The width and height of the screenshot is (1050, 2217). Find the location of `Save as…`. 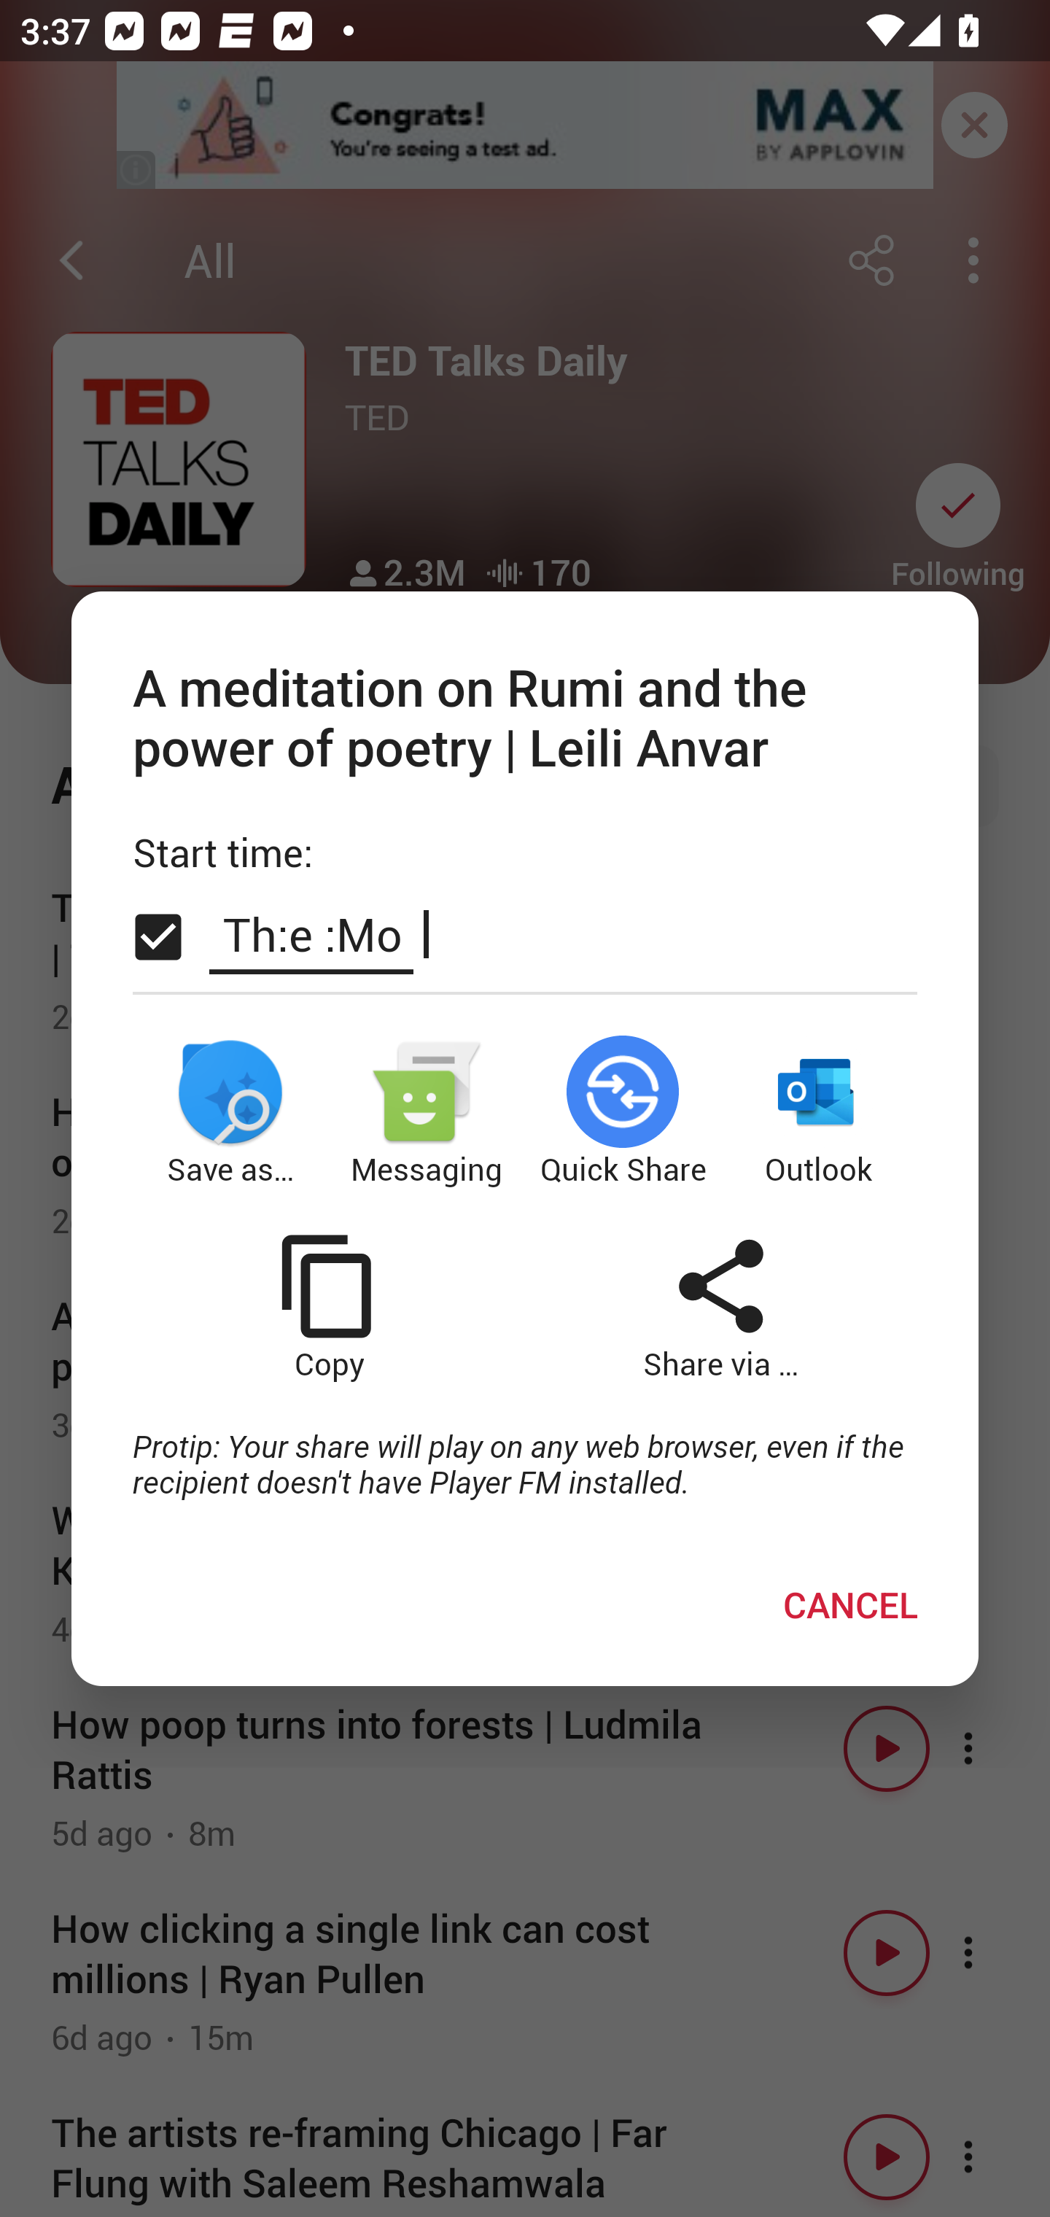

Save as… is located at coordinates (230, 1113).